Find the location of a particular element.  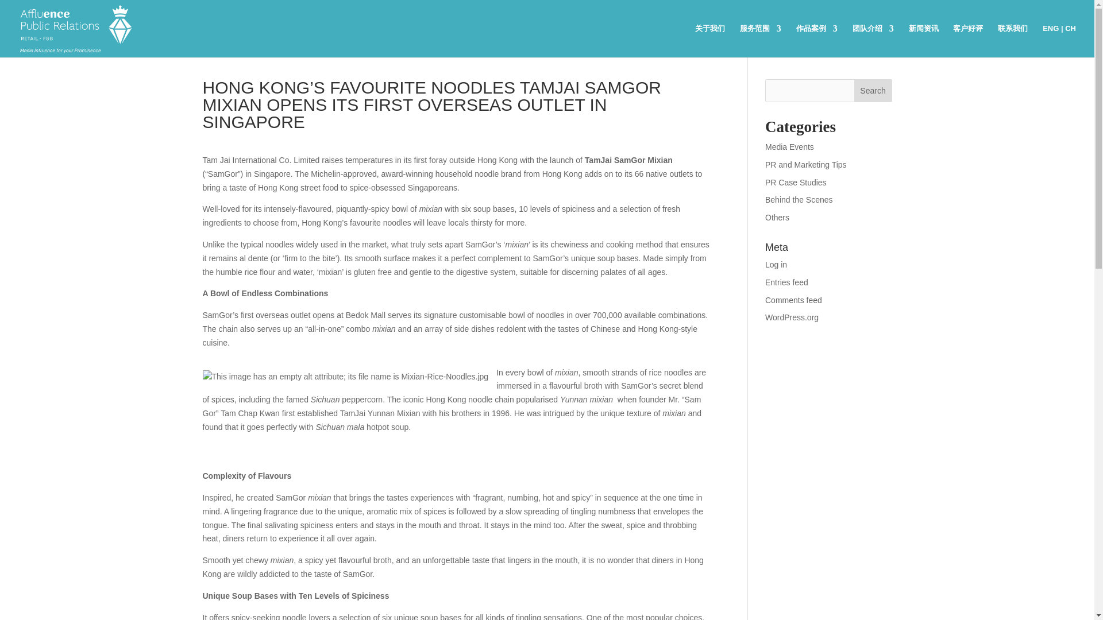

WordPress.org is located at coordinates (792, 317).